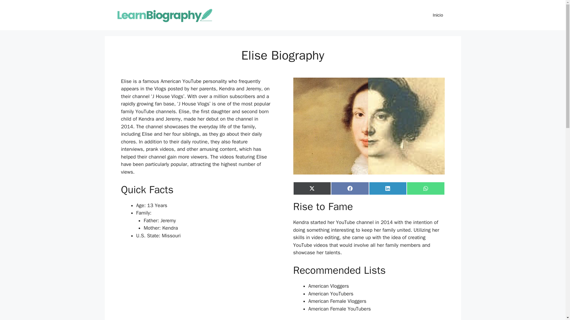 The height and width of the screenshot is (320, 570). What do you see at coordinates (197, 283) in the screenshot?
I see `YouTube video player` at bounding box center [197, 283].